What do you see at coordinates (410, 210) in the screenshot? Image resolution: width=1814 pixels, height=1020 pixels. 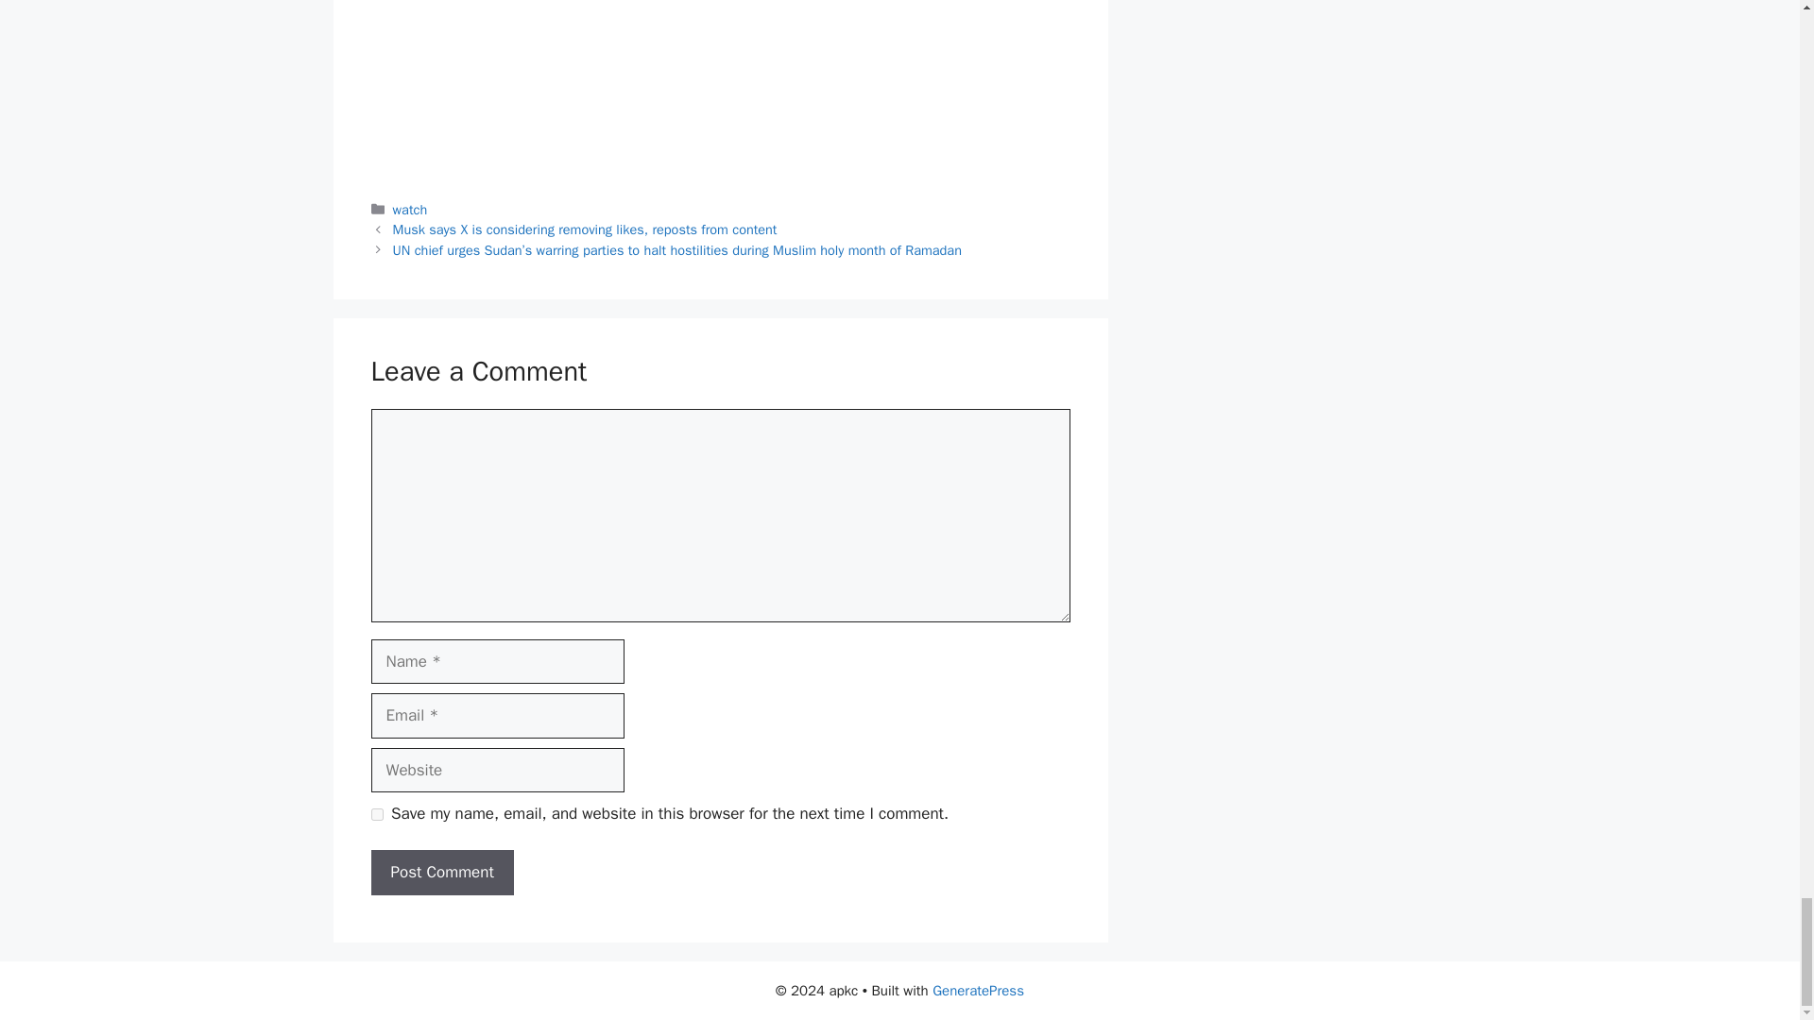 I see `watch` at bounding box center [410, 210].